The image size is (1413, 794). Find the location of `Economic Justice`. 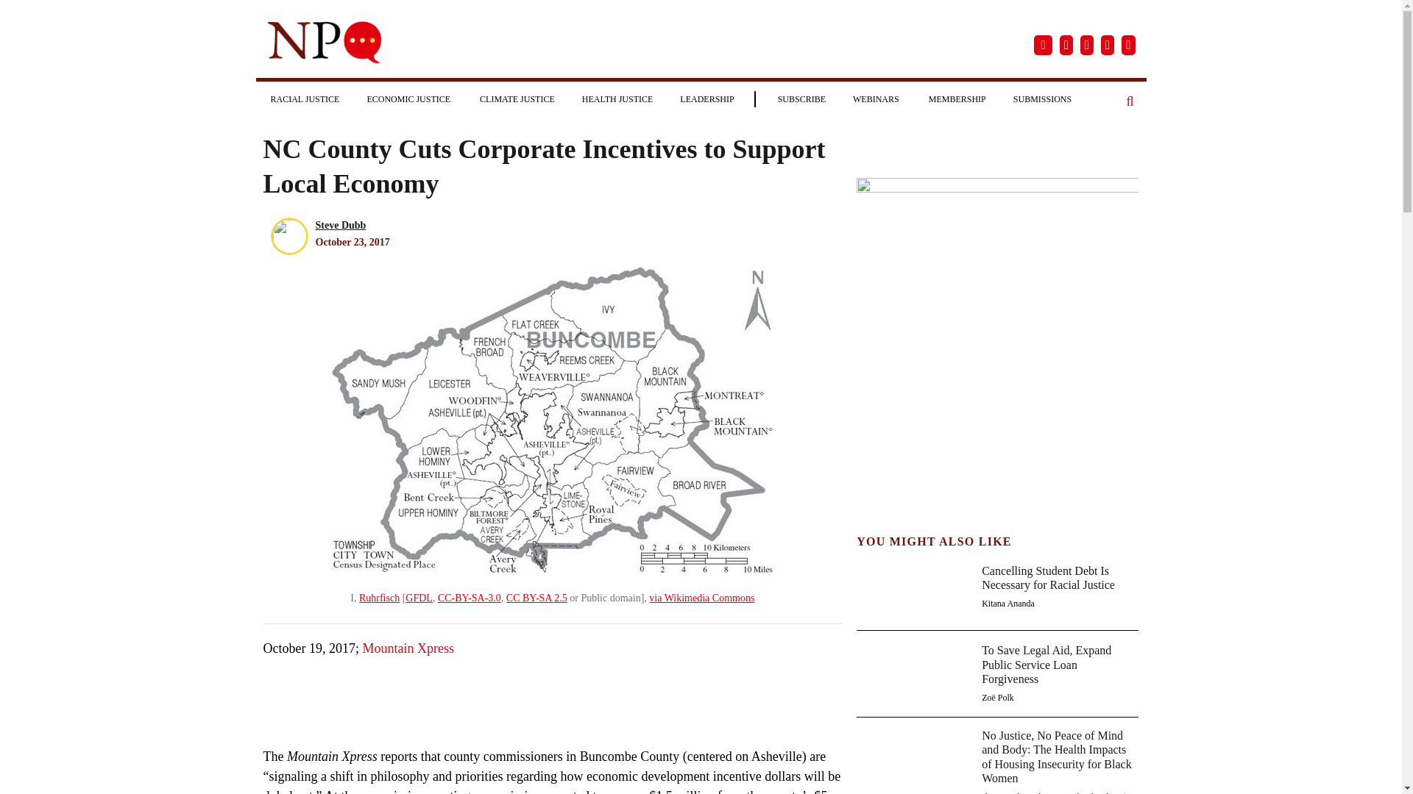

Economic Justice is located at coordinates (409, 99).